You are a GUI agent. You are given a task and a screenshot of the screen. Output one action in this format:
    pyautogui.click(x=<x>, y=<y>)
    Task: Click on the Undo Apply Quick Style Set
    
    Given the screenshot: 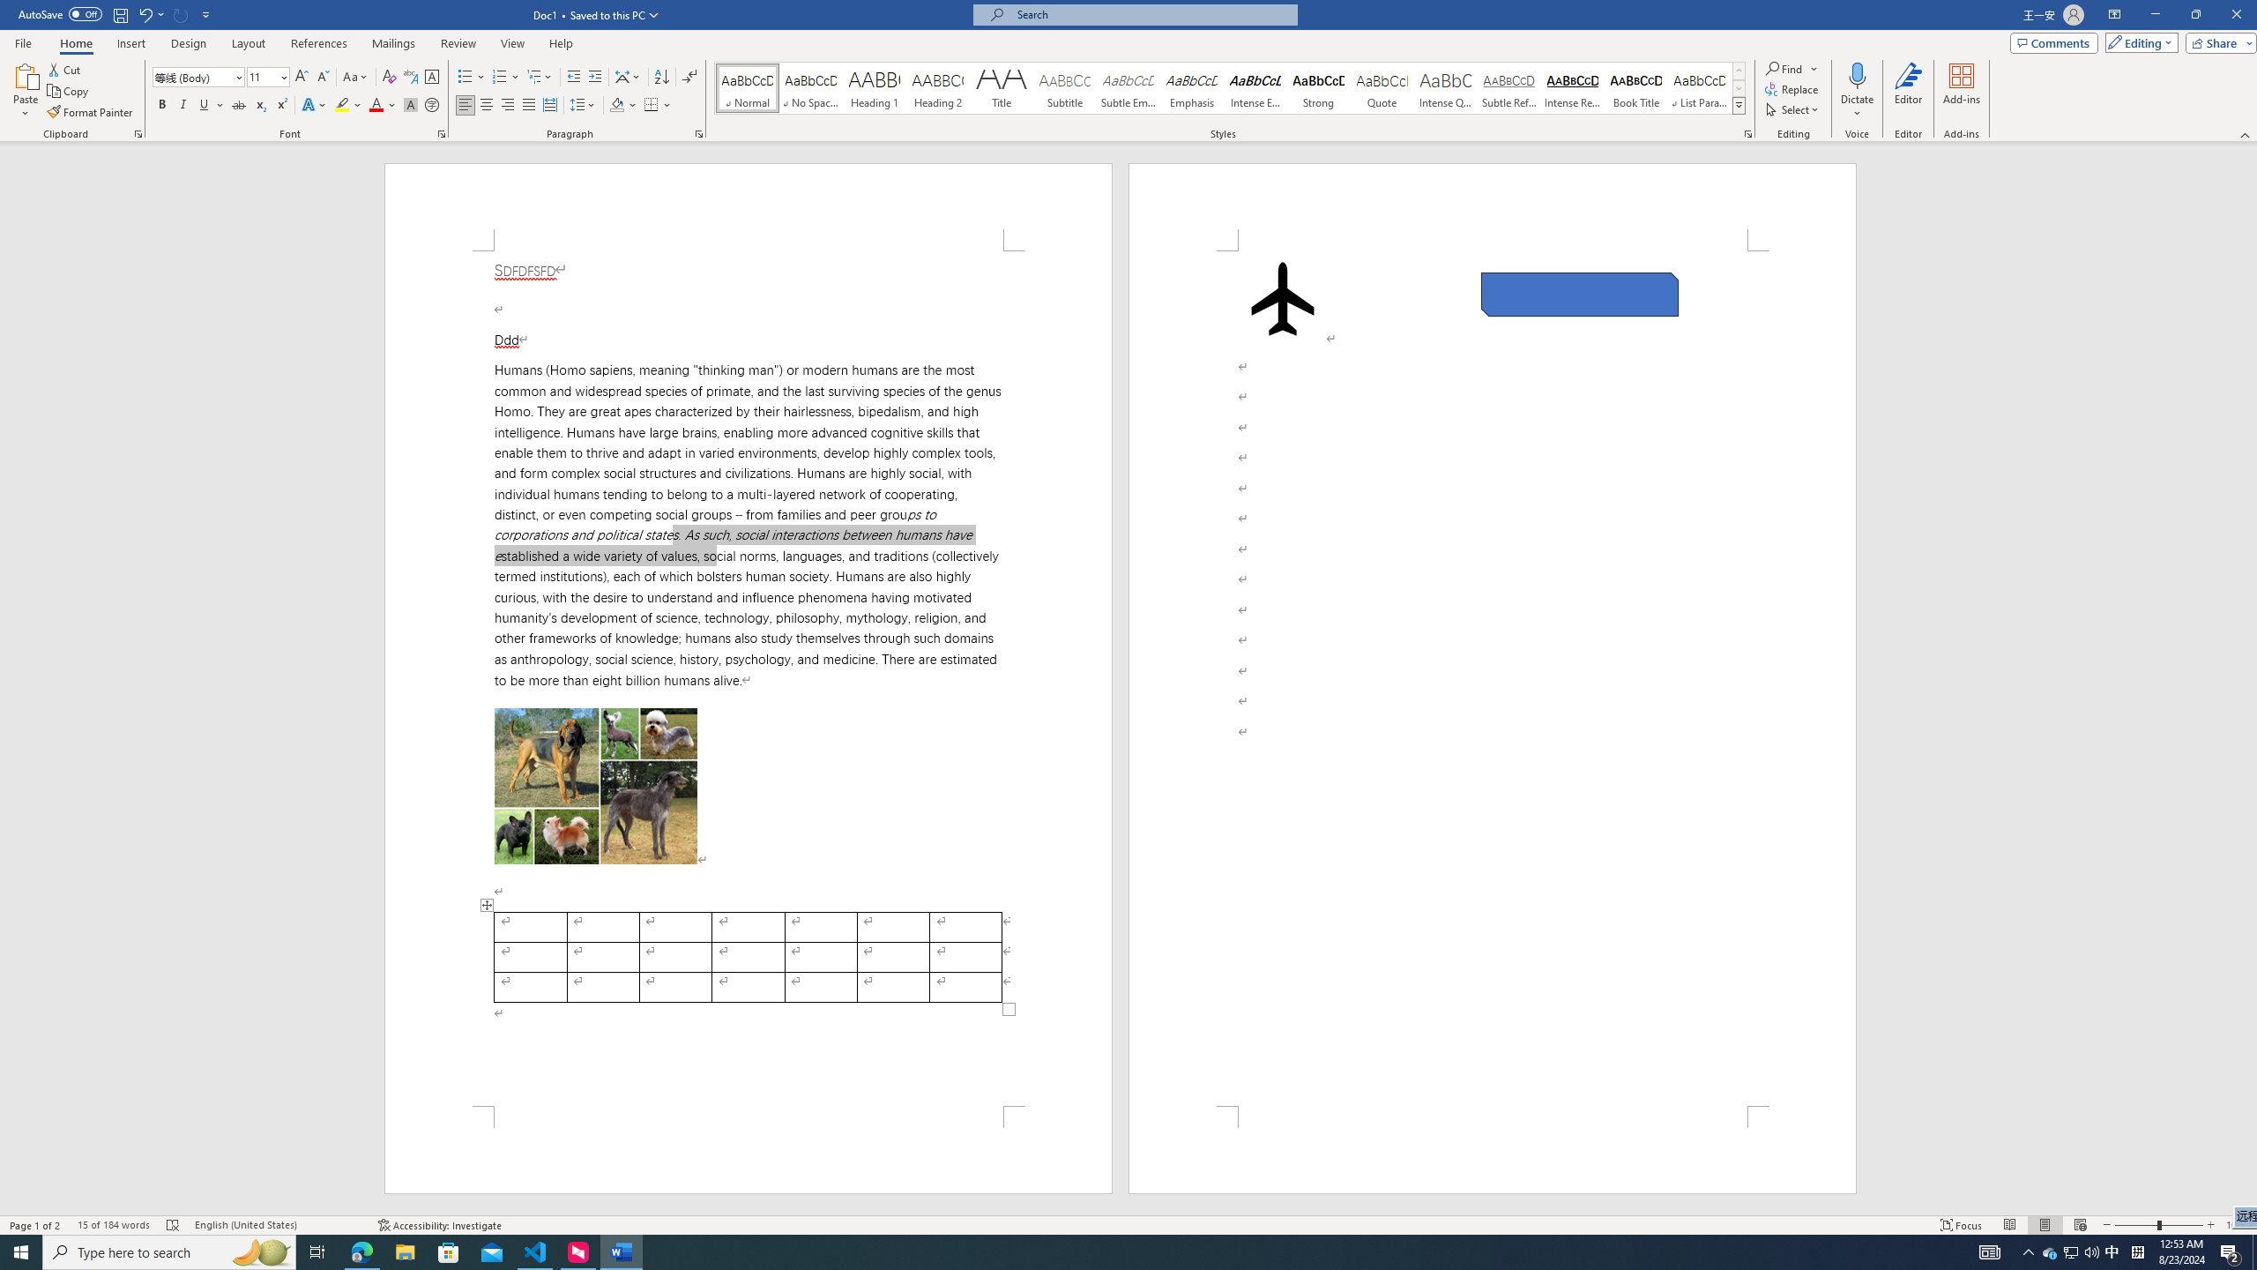 What is the action you would take?
    pyautogui.click(x=145, y=14)
    